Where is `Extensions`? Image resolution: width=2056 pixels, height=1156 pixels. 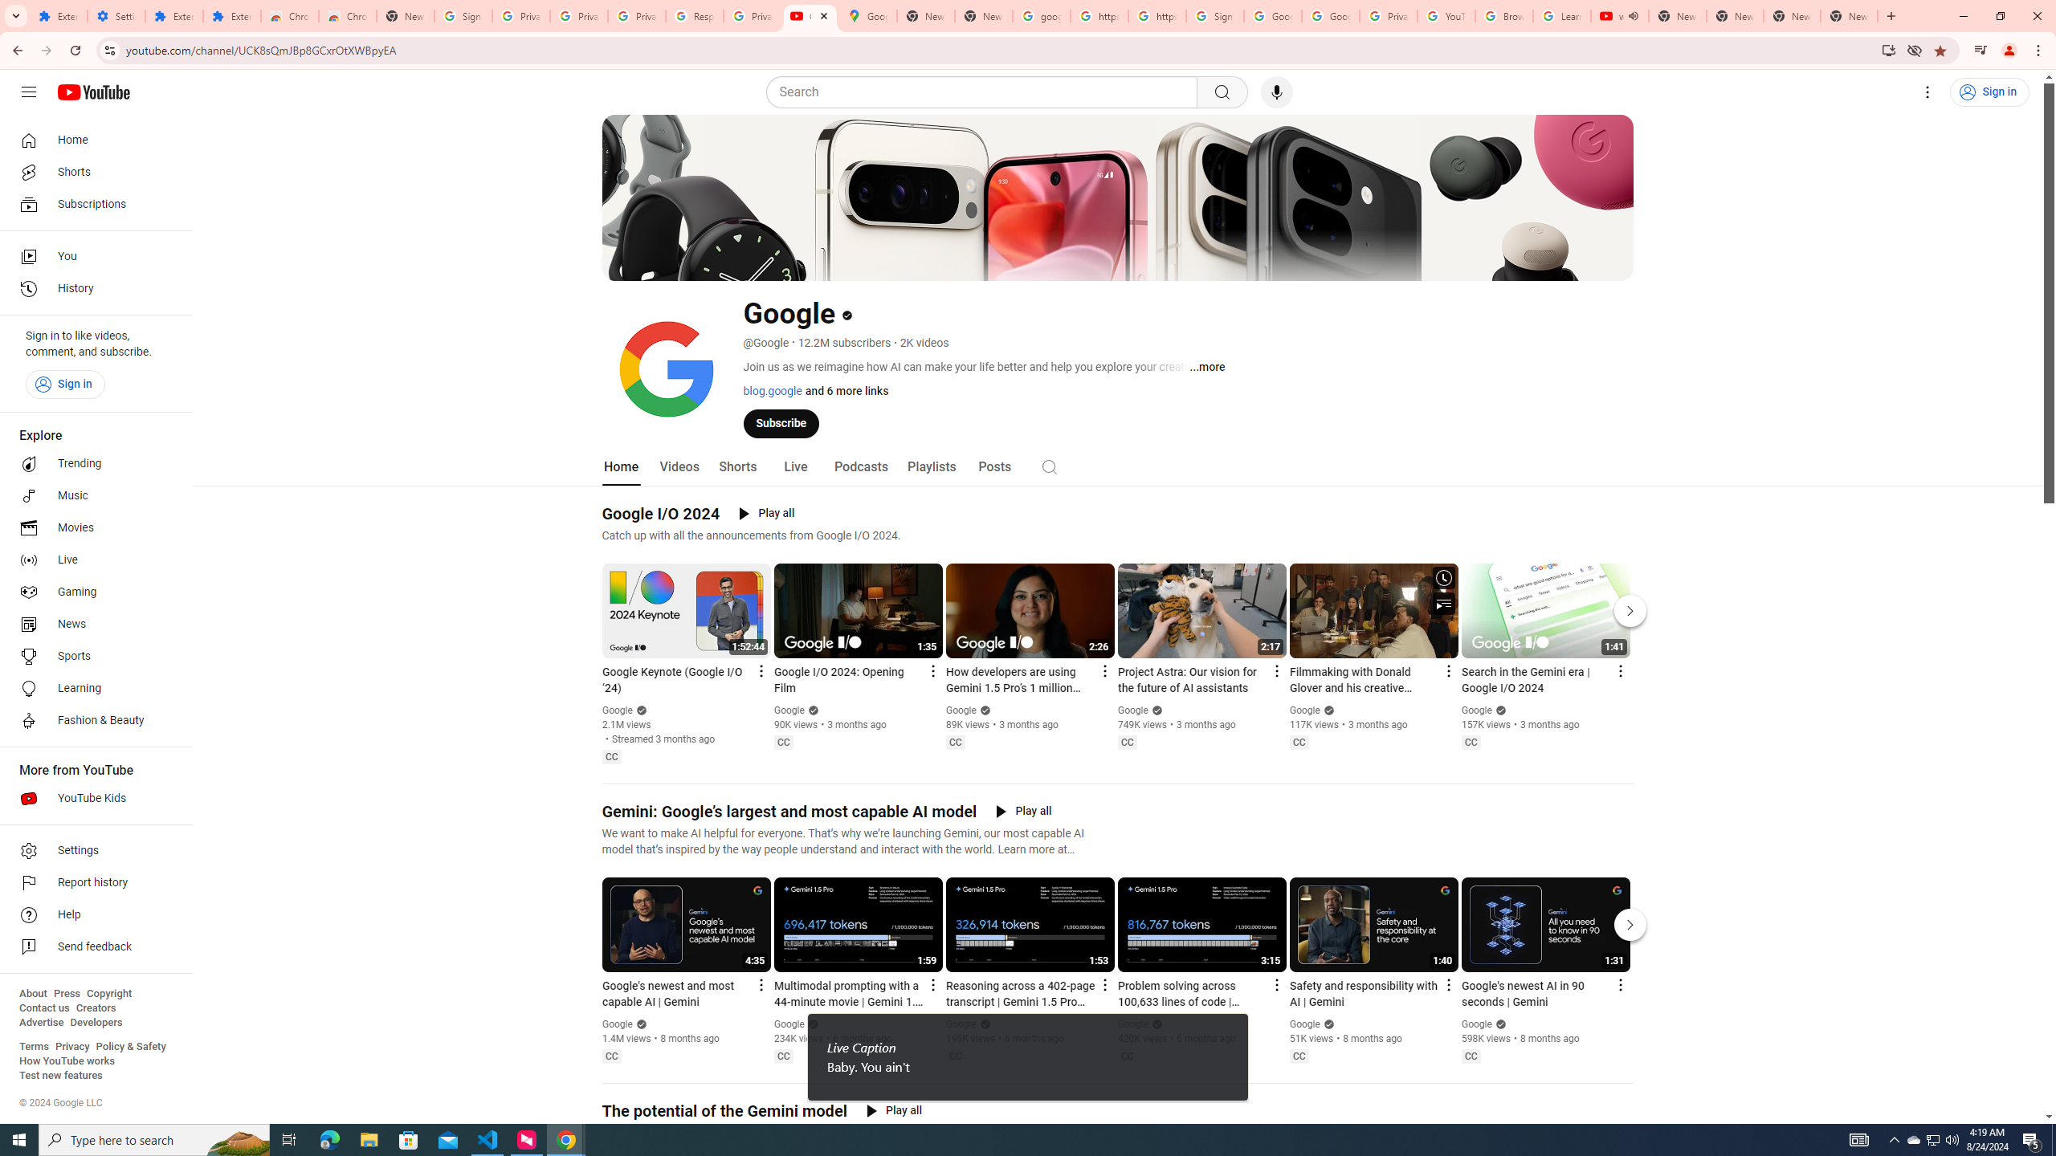 Extensions is located at coordinates (173, 16).